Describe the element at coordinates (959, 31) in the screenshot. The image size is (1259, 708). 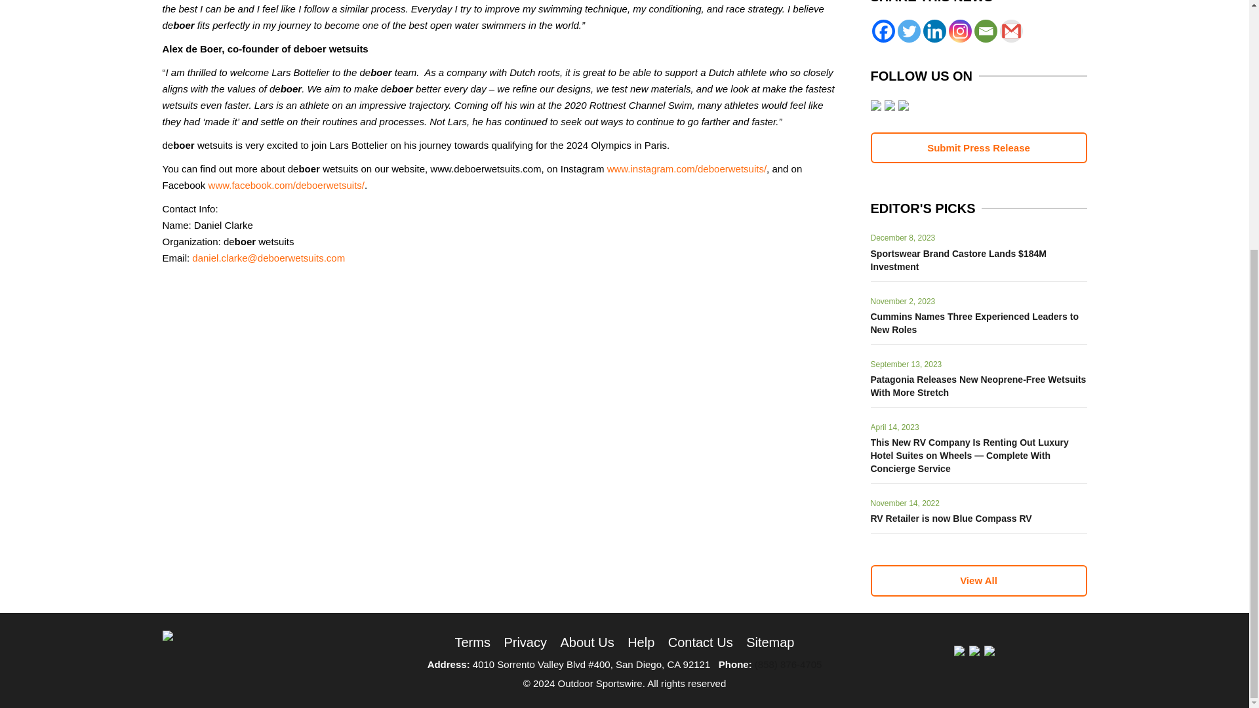
I see `Instagram` at that location.